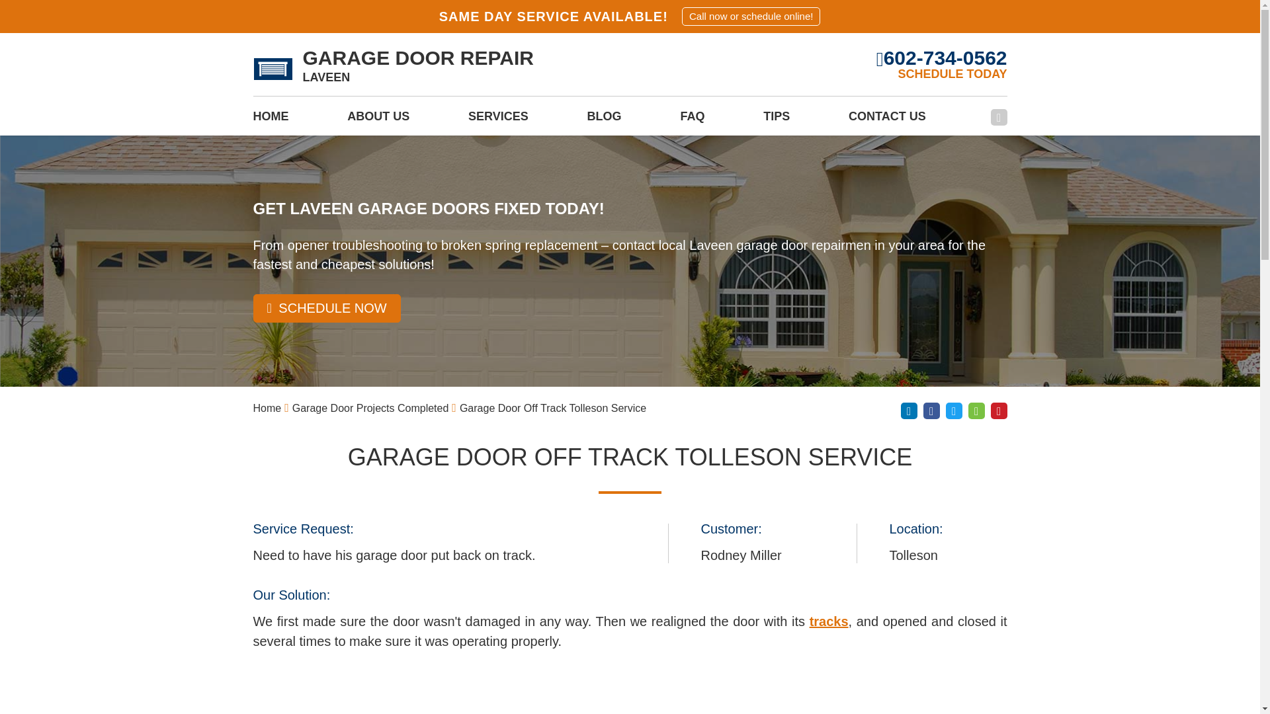 The height and width of the screenshot is (714, 1270). What do you see at coordinates (954, 411) in the screenshot?
I see `Twitter` at bounding box center [954, 411].